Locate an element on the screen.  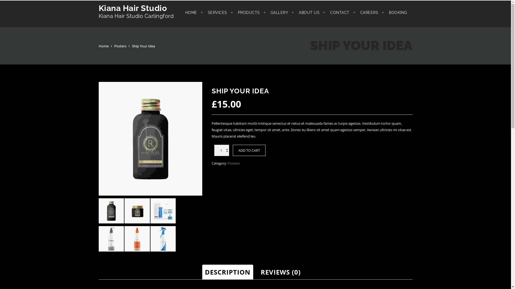
Kiana Hair Studio is located at coordinates (136, 8).